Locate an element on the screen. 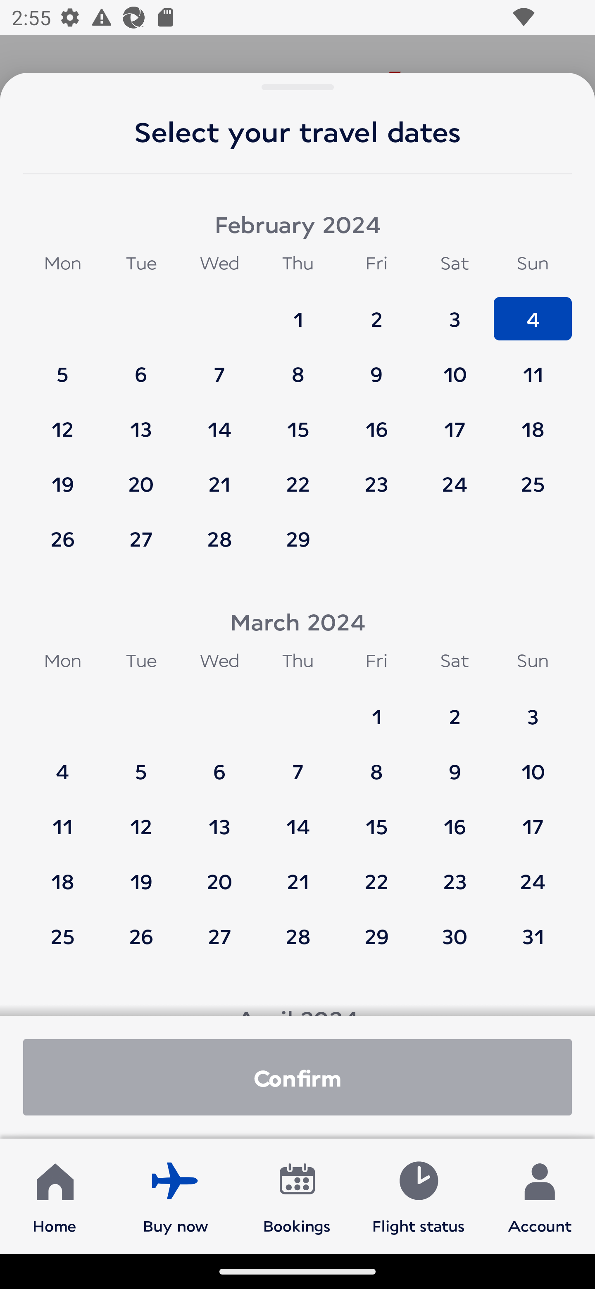 The width and height of the screenshot is (595, 1289). 1 is located at coordinates (376, 709).